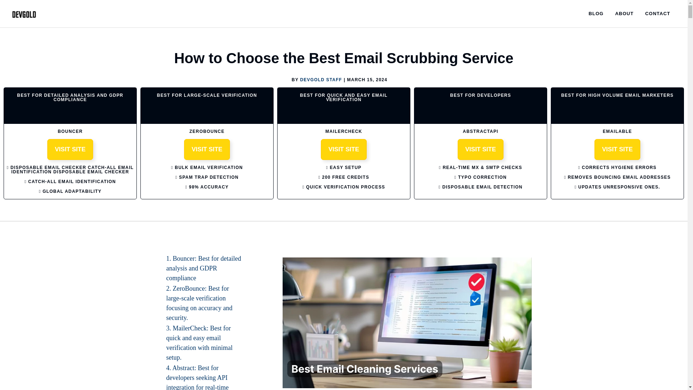  I want to click on VISIT SITE, so click(617, 149).